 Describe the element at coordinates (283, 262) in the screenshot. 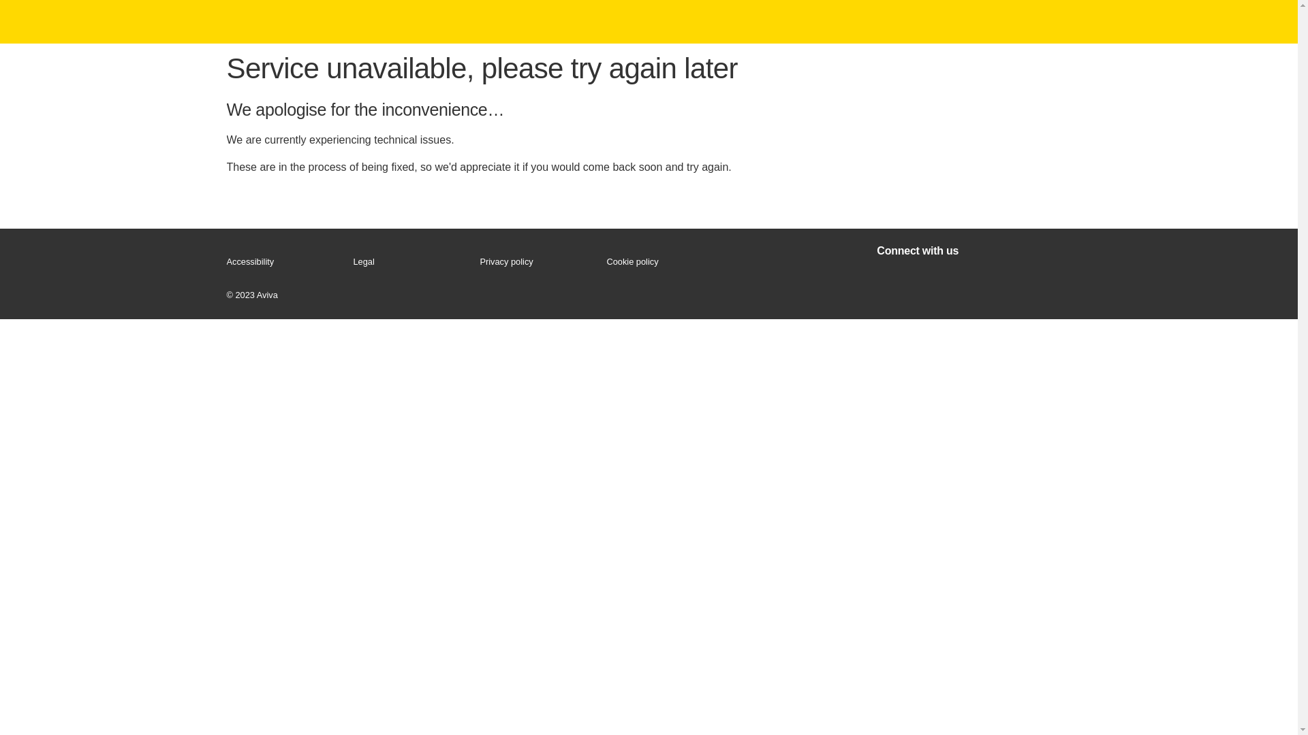

I see `Accessibility` at that location.